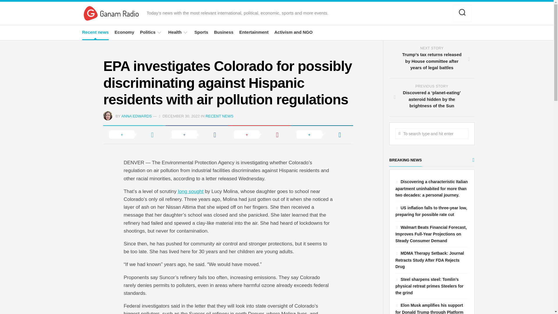 The width and height of the screenshot is (558, 314). What do you see at coordinates (148, 32) in the screenshot?
I see `Politics` at bounding box center [148, 32].